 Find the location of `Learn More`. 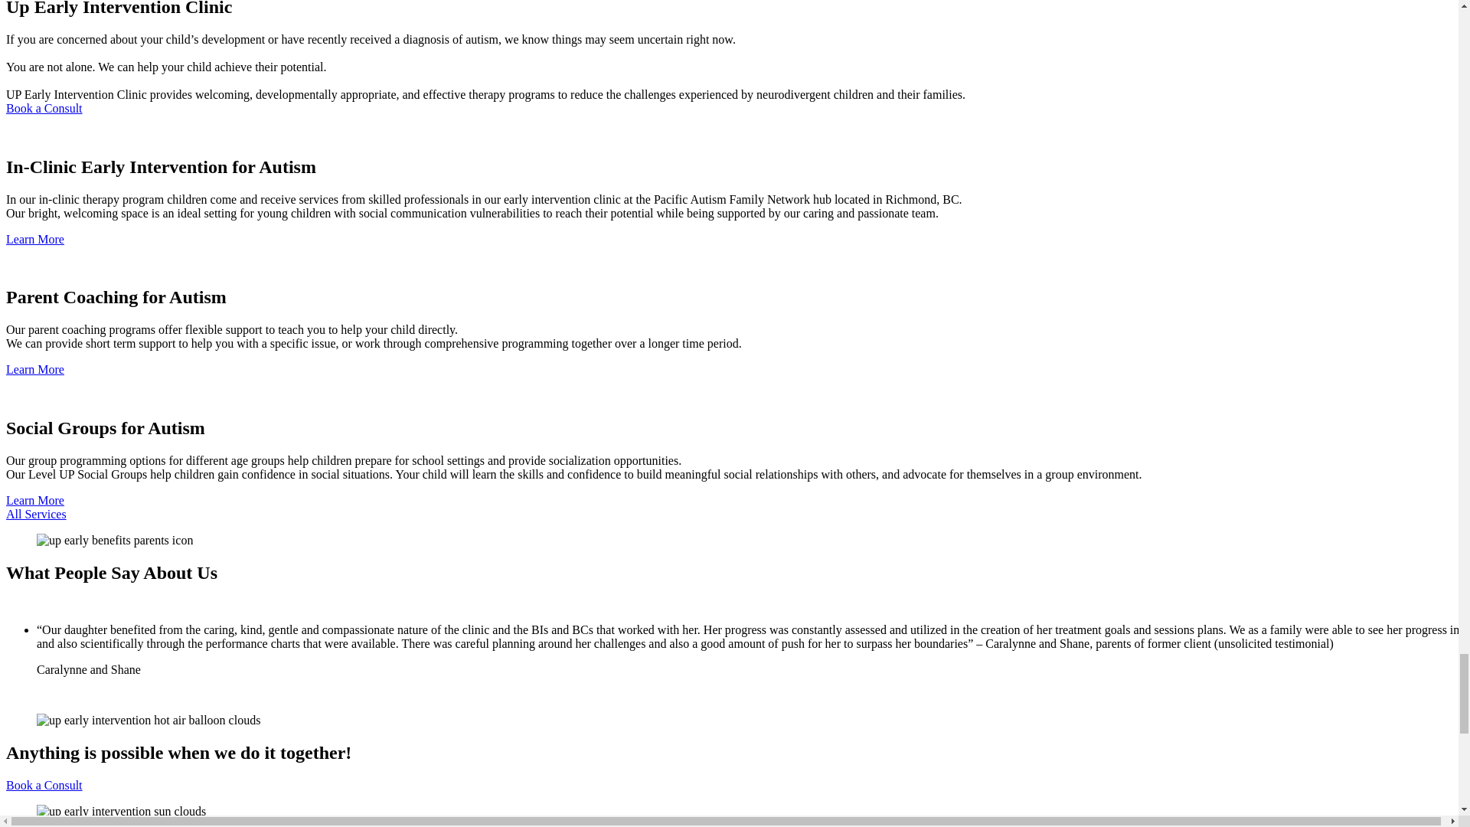

Learn More is located at coordinates (35, 369).